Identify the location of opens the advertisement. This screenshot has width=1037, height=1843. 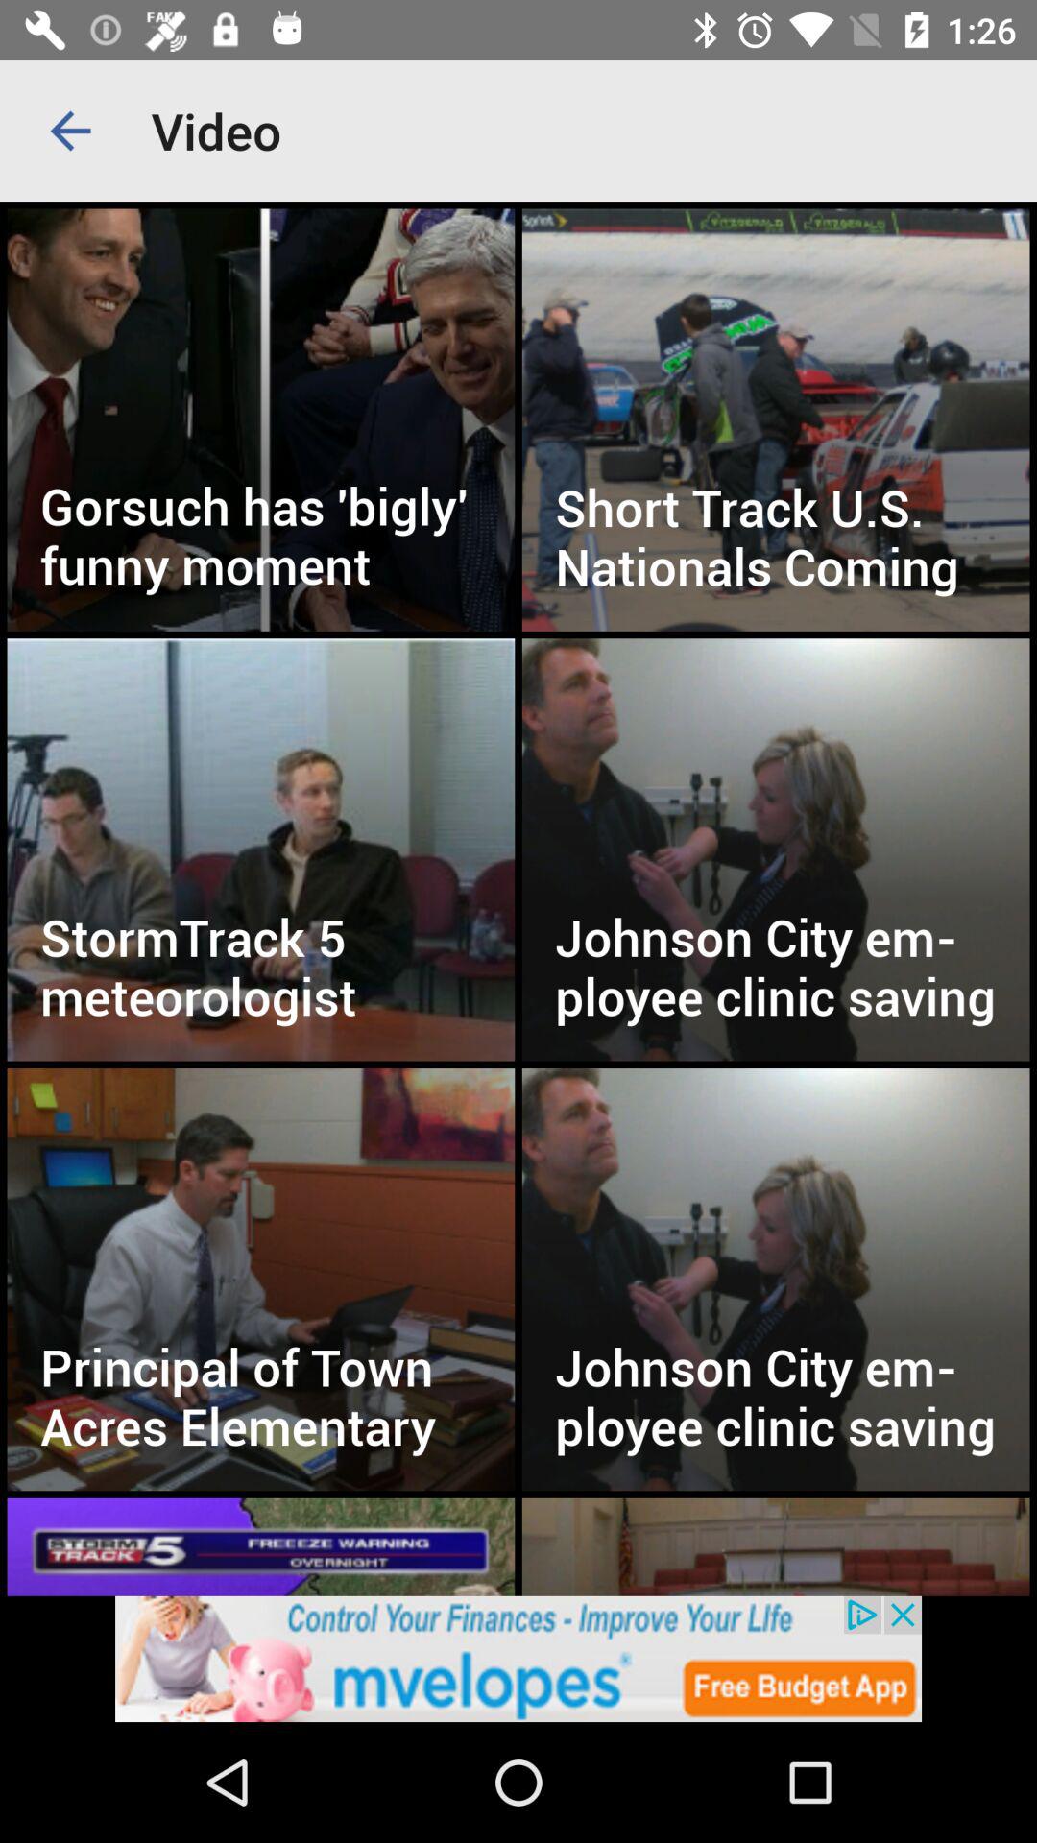
(518, 1659).